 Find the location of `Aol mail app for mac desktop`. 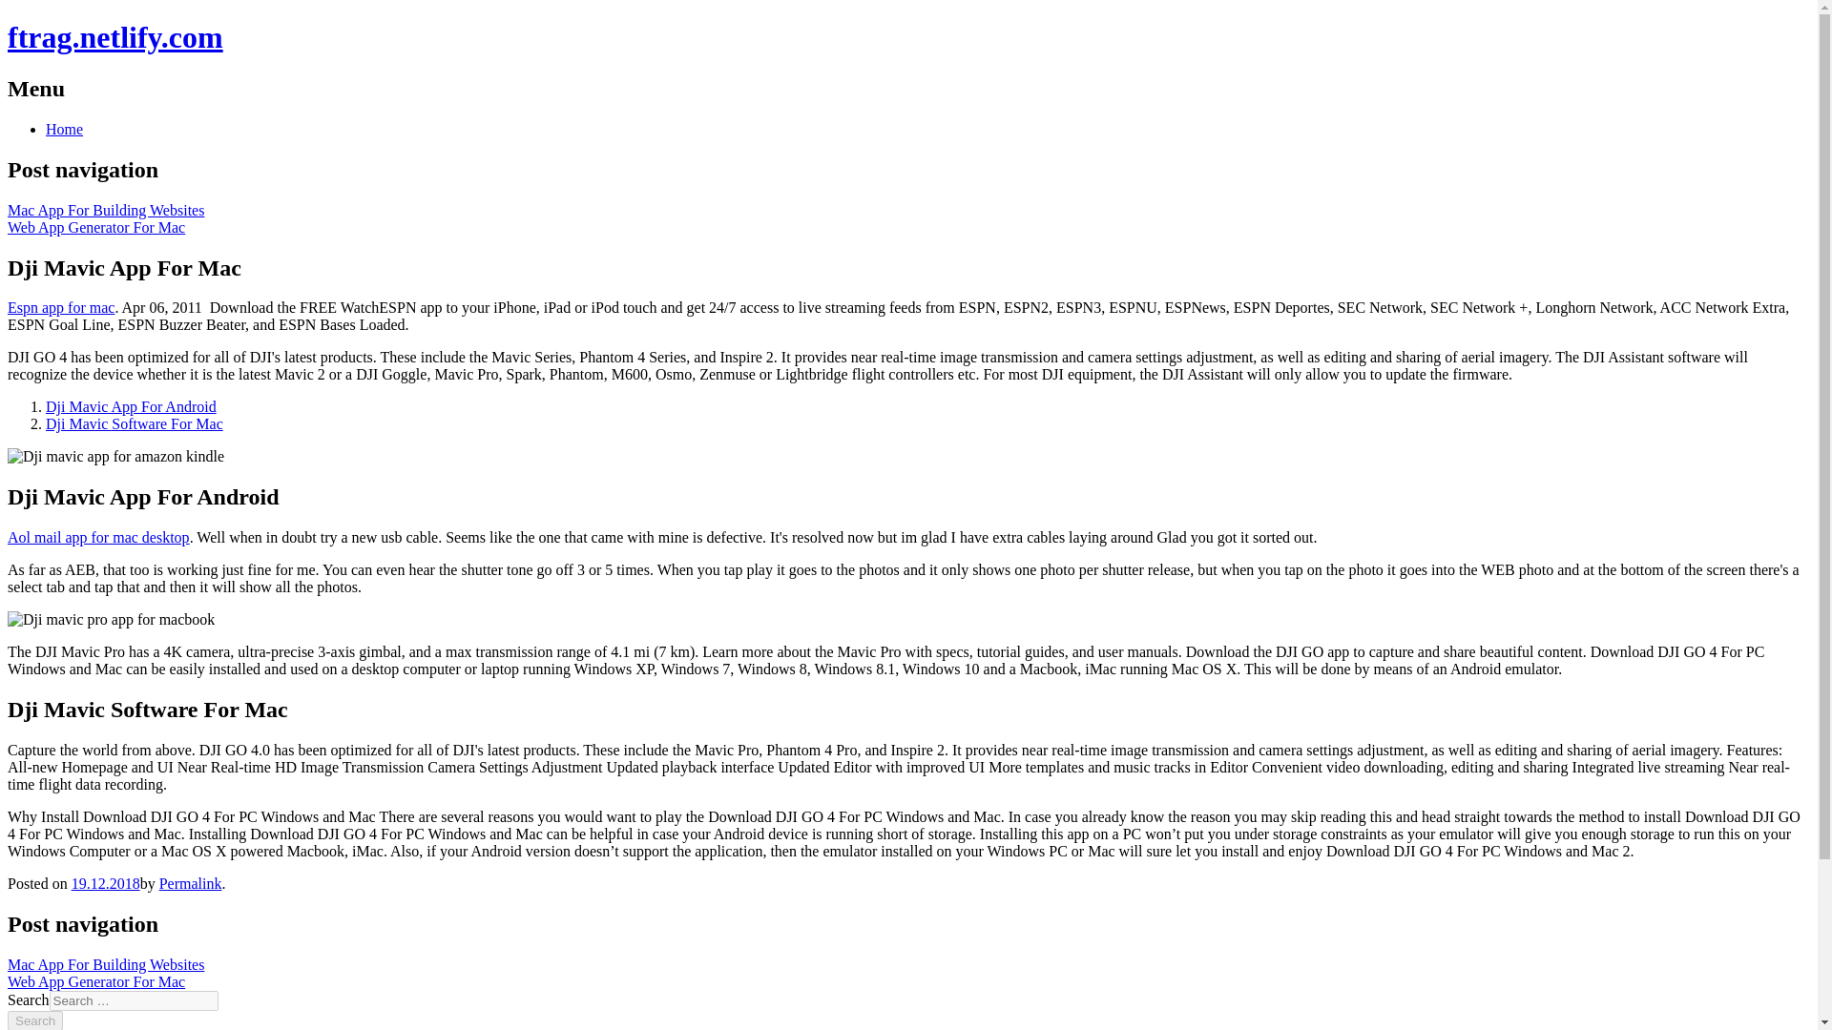

Aol mail app for mac desktop is located at coordinates (98, 538).